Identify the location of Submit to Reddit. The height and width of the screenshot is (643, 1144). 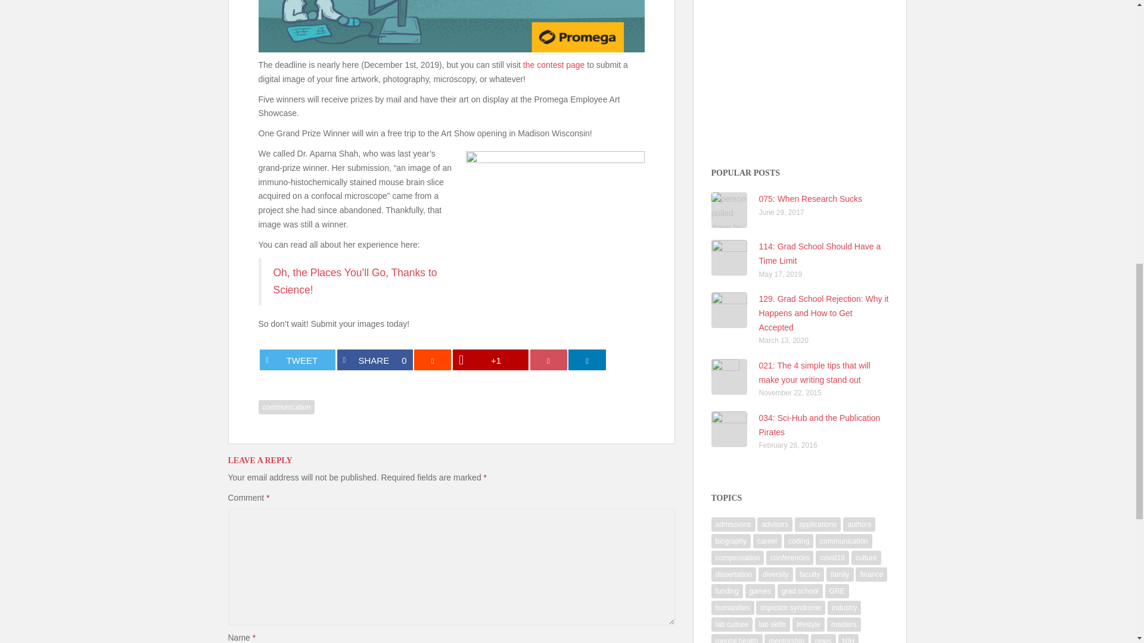
(375, 360).